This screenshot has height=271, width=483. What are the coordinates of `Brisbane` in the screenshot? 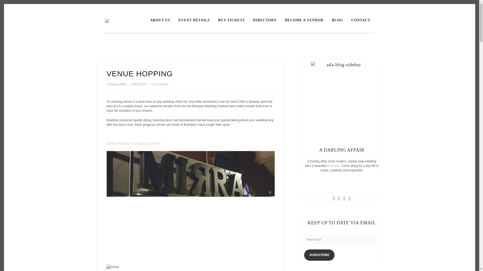 It's located at (333, 166).